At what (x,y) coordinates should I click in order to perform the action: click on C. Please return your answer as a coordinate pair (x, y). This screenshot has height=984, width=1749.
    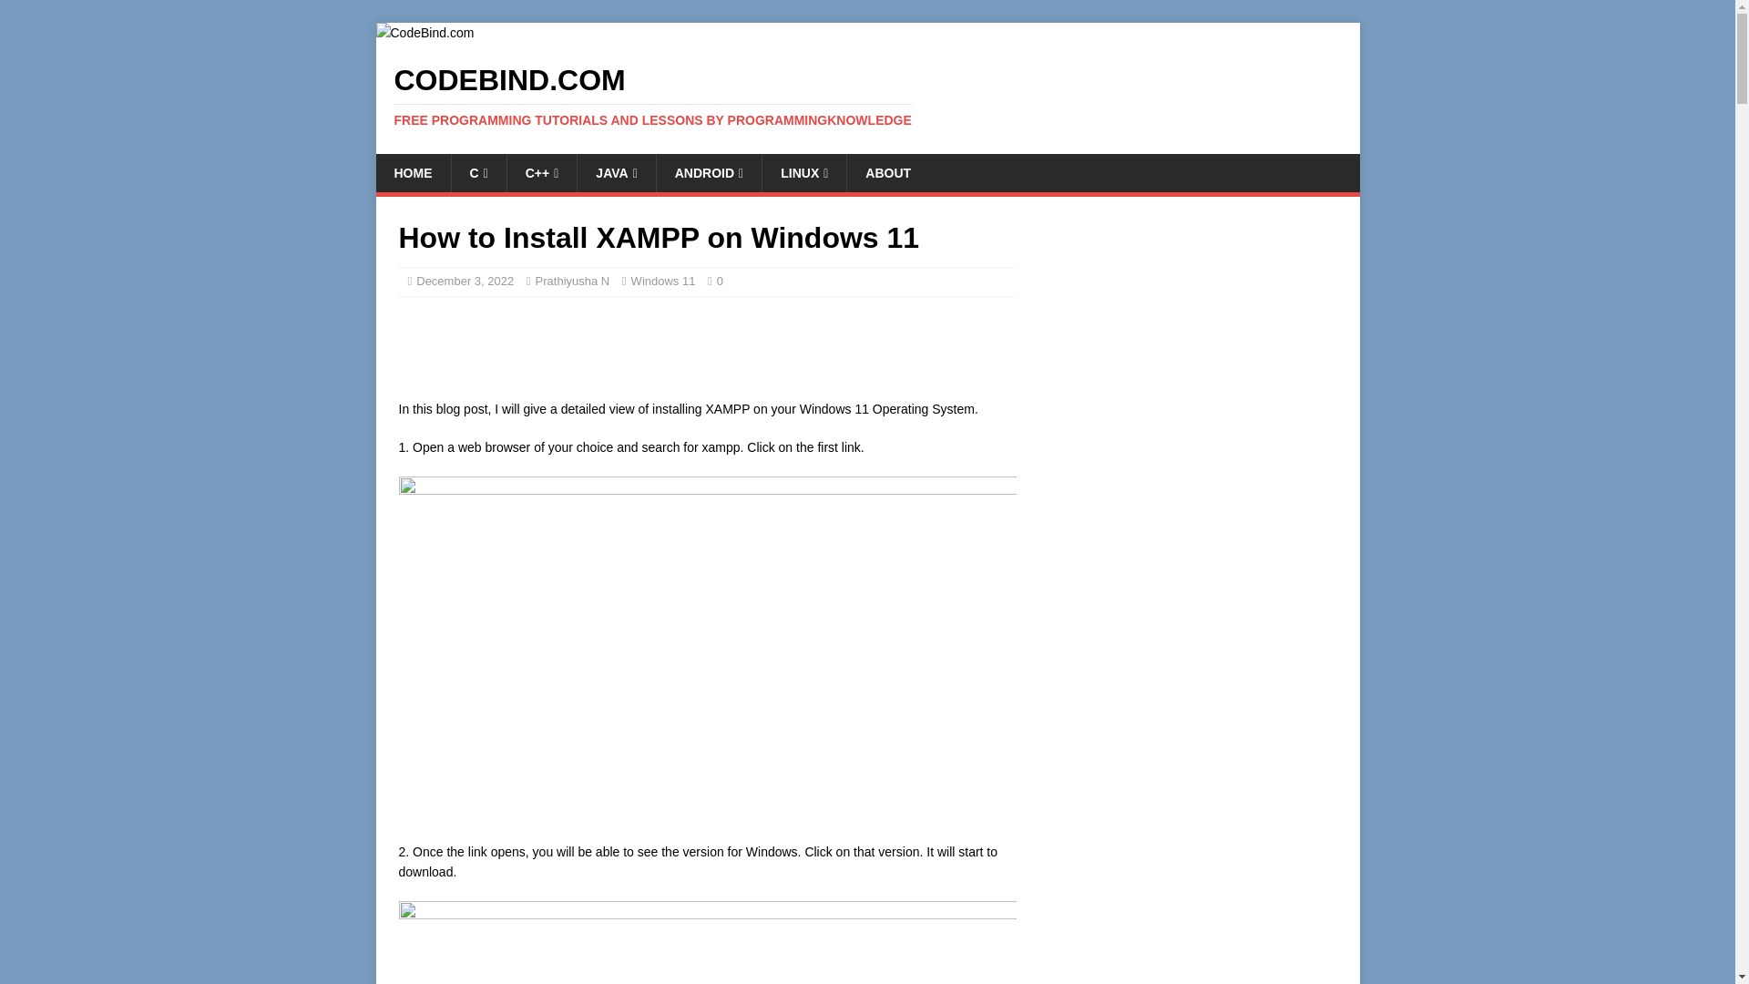
    Looking at the image, I should click on (477, 172).